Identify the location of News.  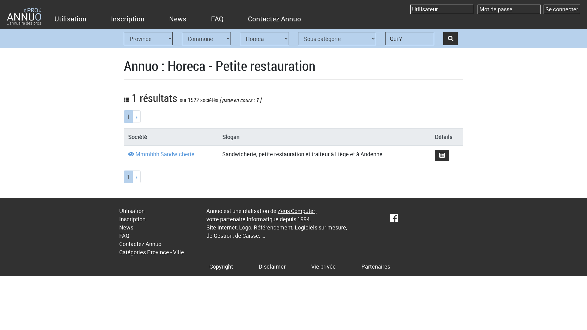
(178, 19).